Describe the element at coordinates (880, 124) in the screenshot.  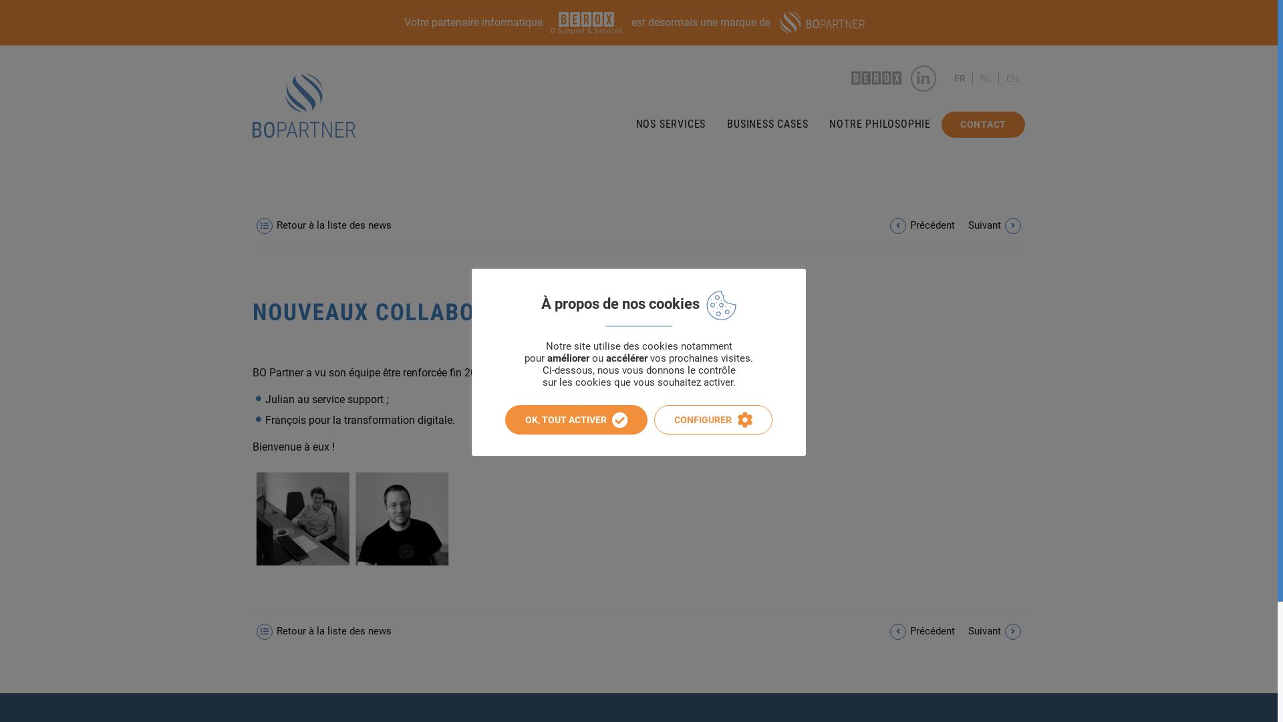
I see `NOTRE PHILOSOPHIE` at that location.